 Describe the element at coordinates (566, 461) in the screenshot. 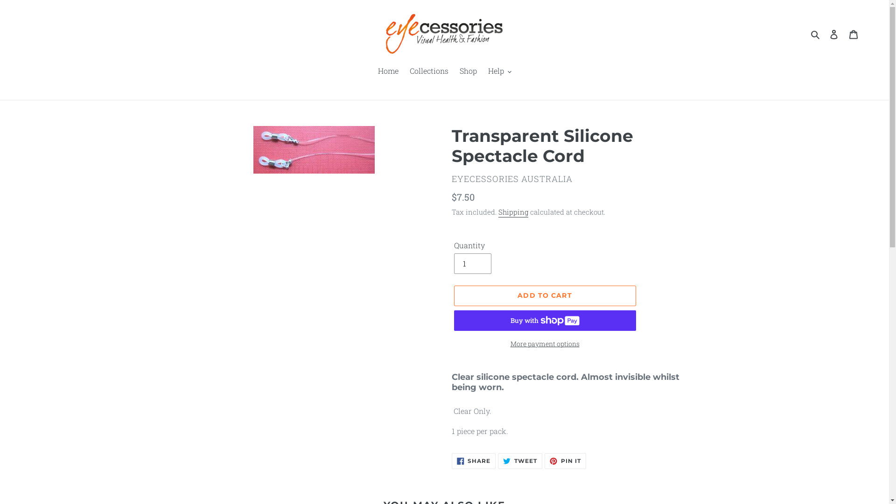

I see `PIN IT
PIN ON PINTEREST` at that location.